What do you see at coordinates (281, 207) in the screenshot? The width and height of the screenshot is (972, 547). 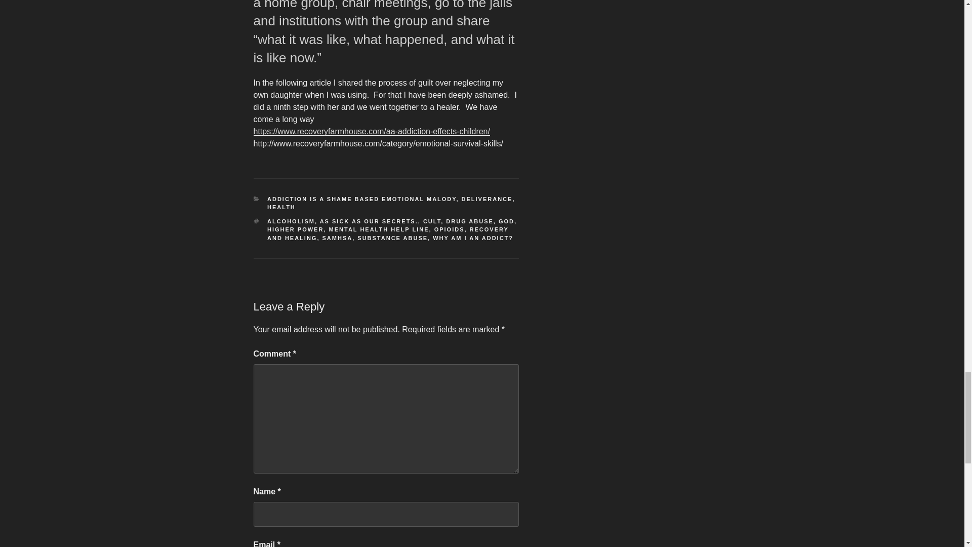 I see `HEALTH` at bounding box center [281, 207].